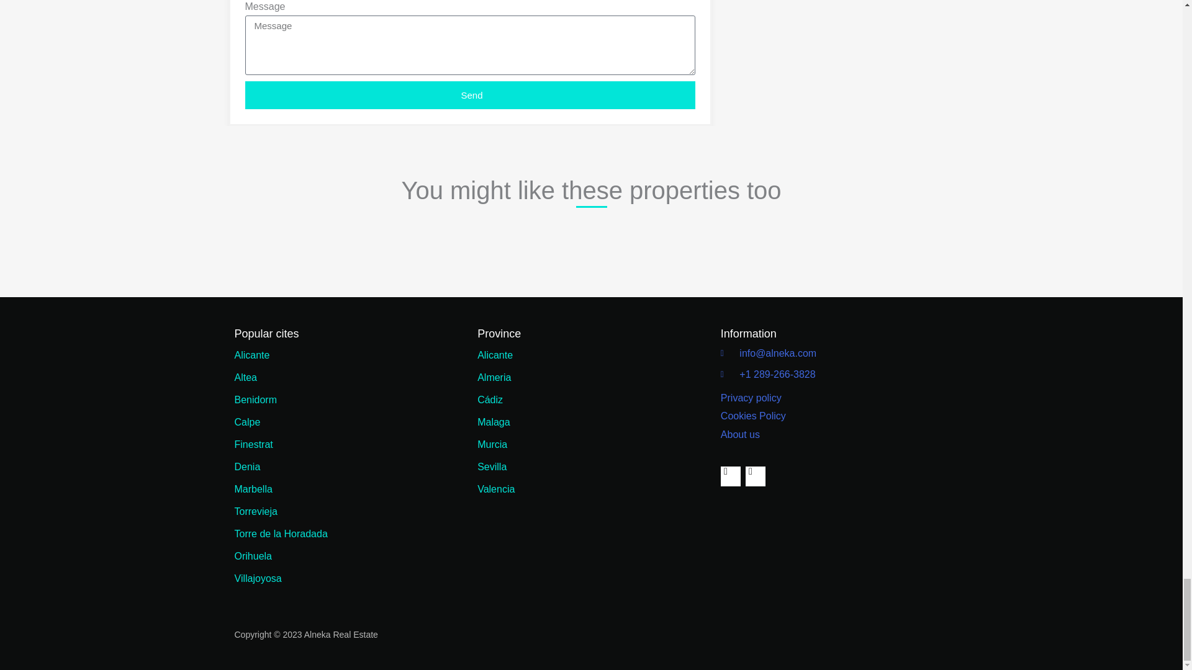 The width and height of the screenshot is (1192, 670). I want to click on Torrevieja, so click(348, 511).